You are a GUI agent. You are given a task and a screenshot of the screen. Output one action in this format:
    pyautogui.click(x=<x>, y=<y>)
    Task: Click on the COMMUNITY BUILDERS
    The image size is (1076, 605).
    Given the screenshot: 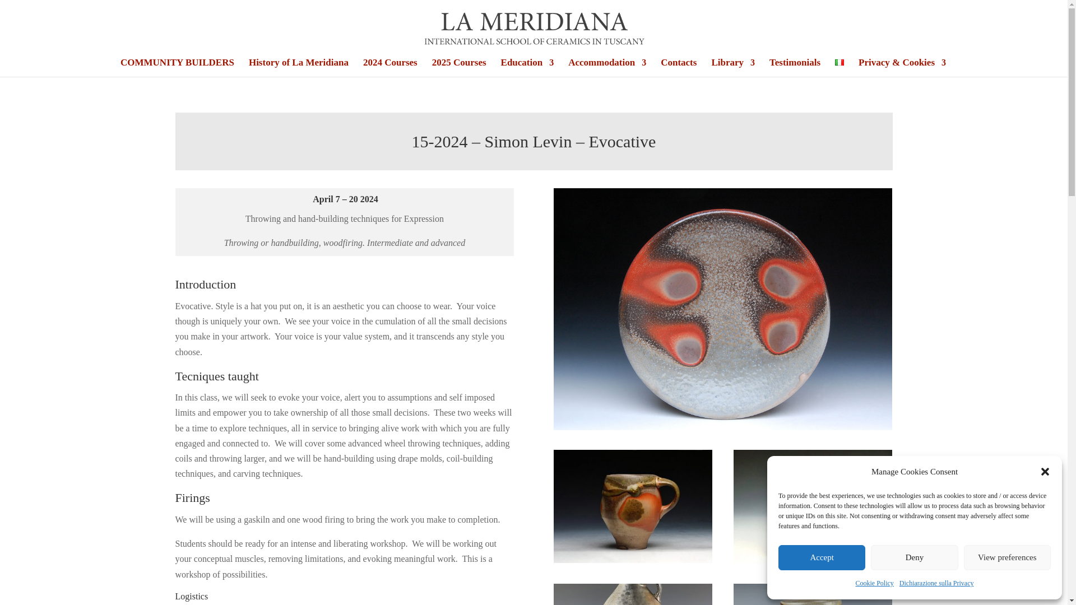 What is the action you would take?
    pyautogui.click(x=177, y=67)
    